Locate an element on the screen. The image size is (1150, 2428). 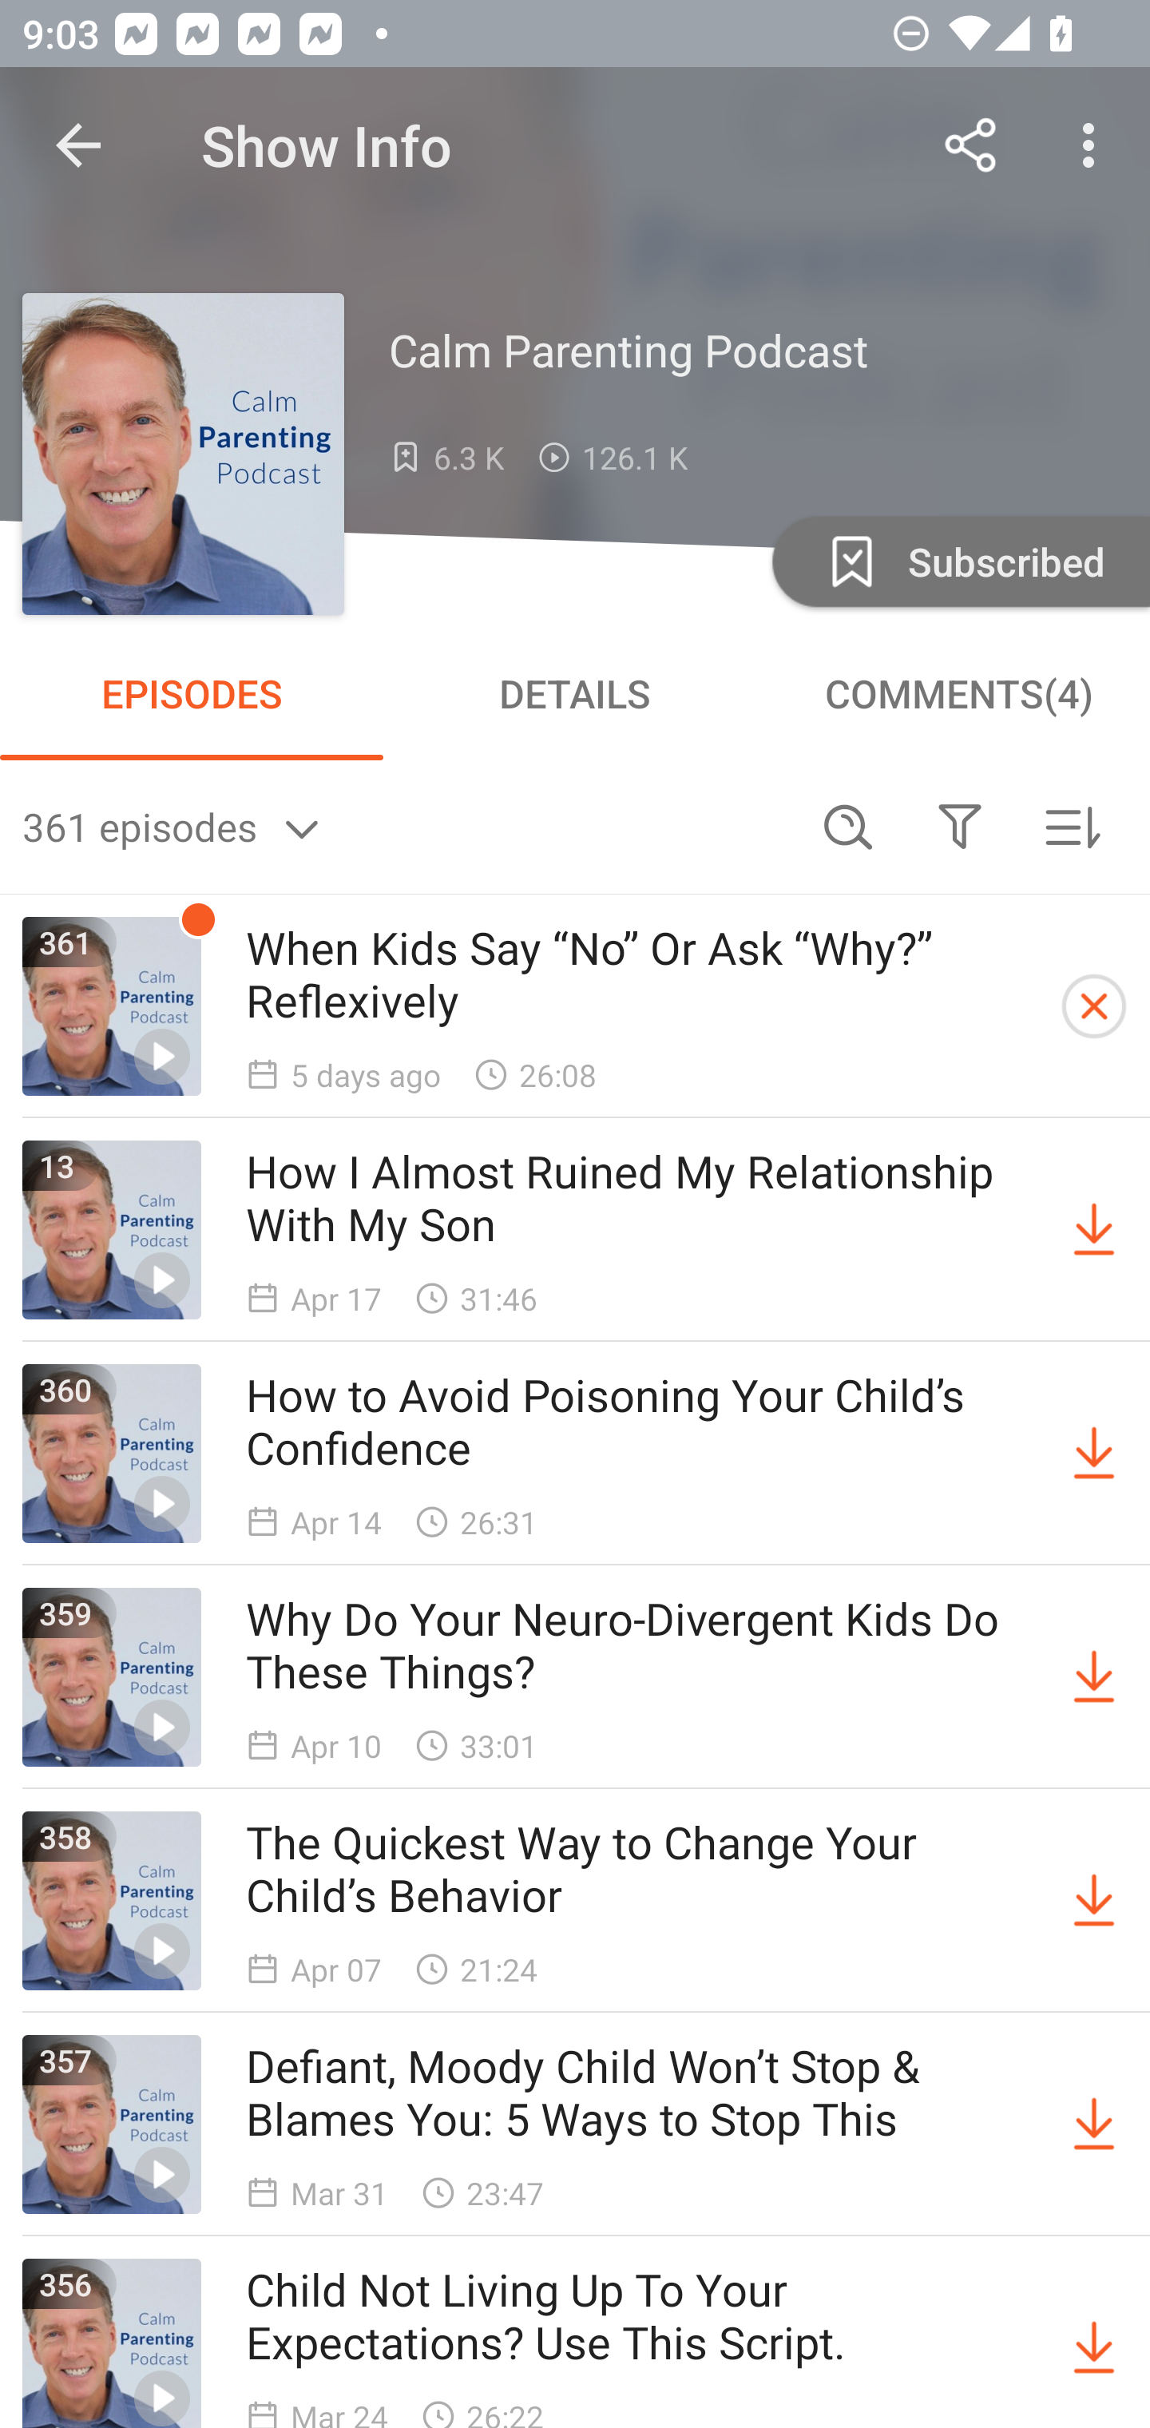
Download is located at coordinates (1094, 1677).